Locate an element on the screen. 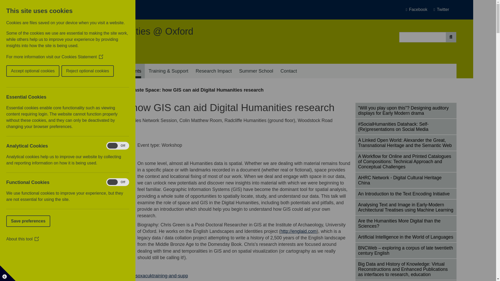  Facebook is located at coordinates (418, 10).